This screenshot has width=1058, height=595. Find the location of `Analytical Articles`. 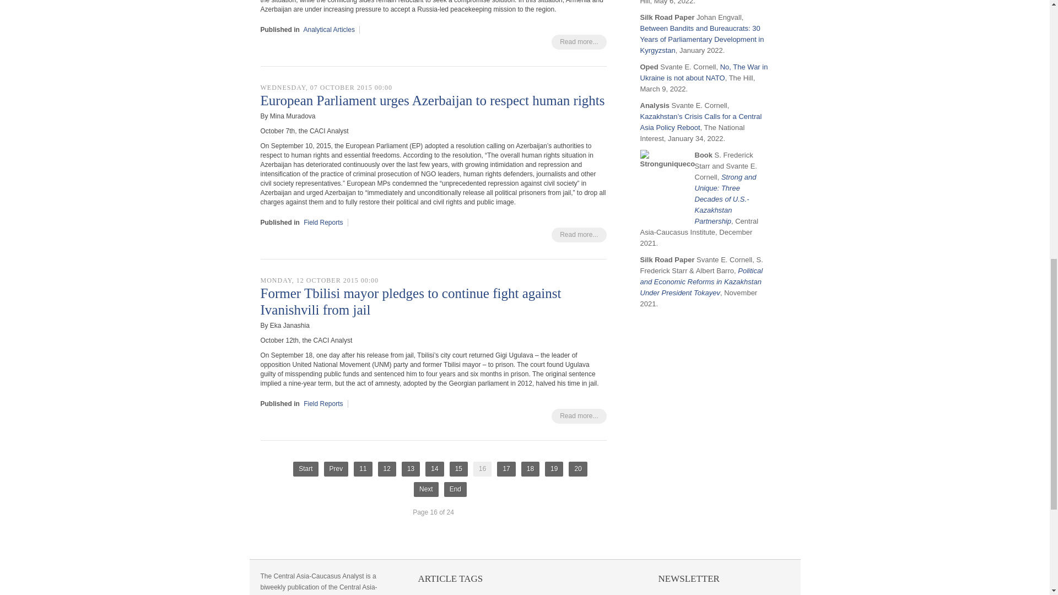

Analytical Articles is located at coordinates (329, 30).